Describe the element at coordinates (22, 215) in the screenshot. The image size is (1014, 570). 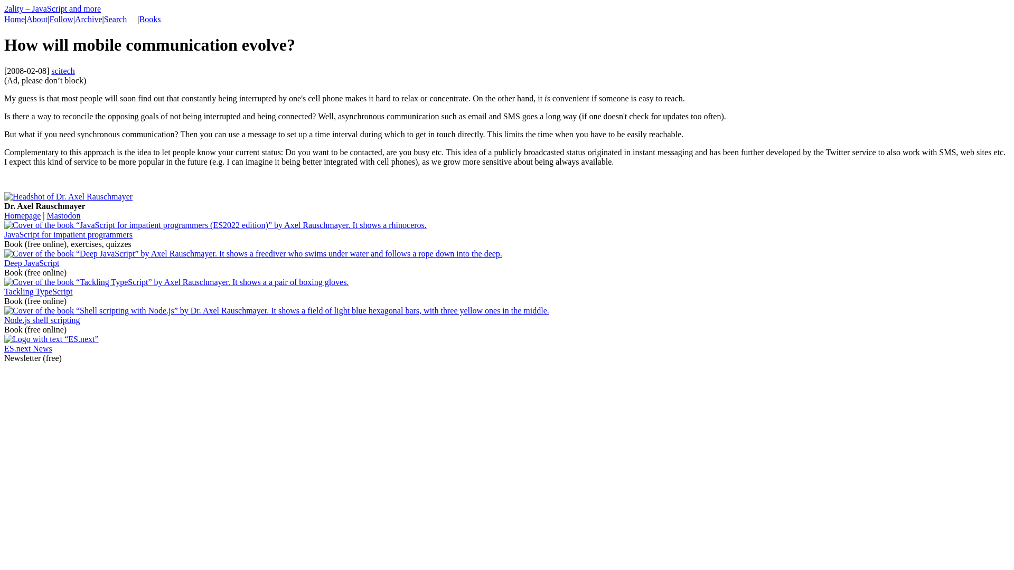
I see `Homepage` at that location.